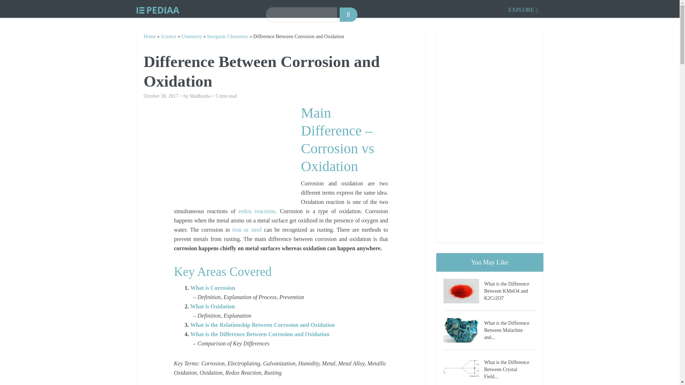 The image size is (685, 385). I want to click on What is Corrosion, so click(213, 288).